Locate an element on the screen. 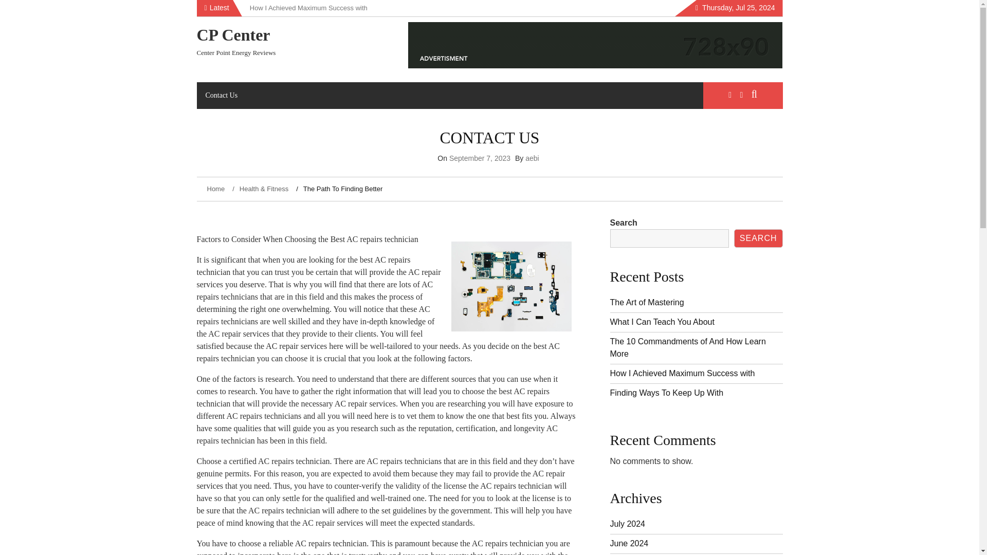 This screenshot has height=555, width=987. September 7, 2023 is located at coordinates (479, 158).